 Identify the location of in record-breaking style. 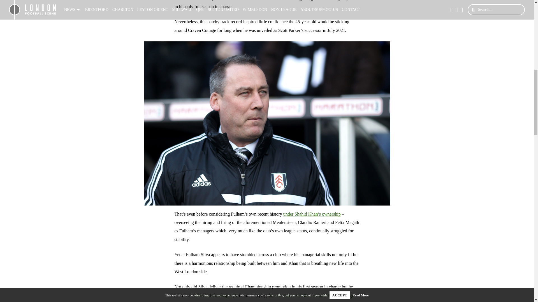
(216, 296).